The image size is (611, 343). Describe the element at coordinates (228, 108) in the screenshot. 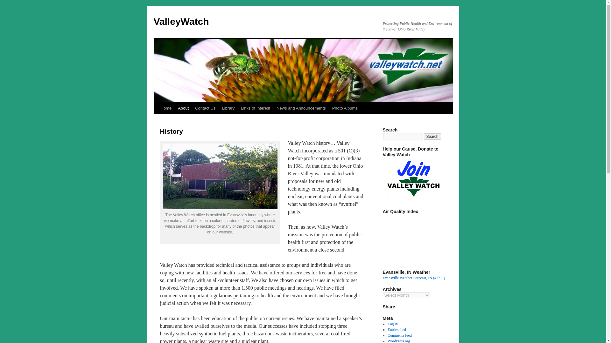

I see `Library` at that location.